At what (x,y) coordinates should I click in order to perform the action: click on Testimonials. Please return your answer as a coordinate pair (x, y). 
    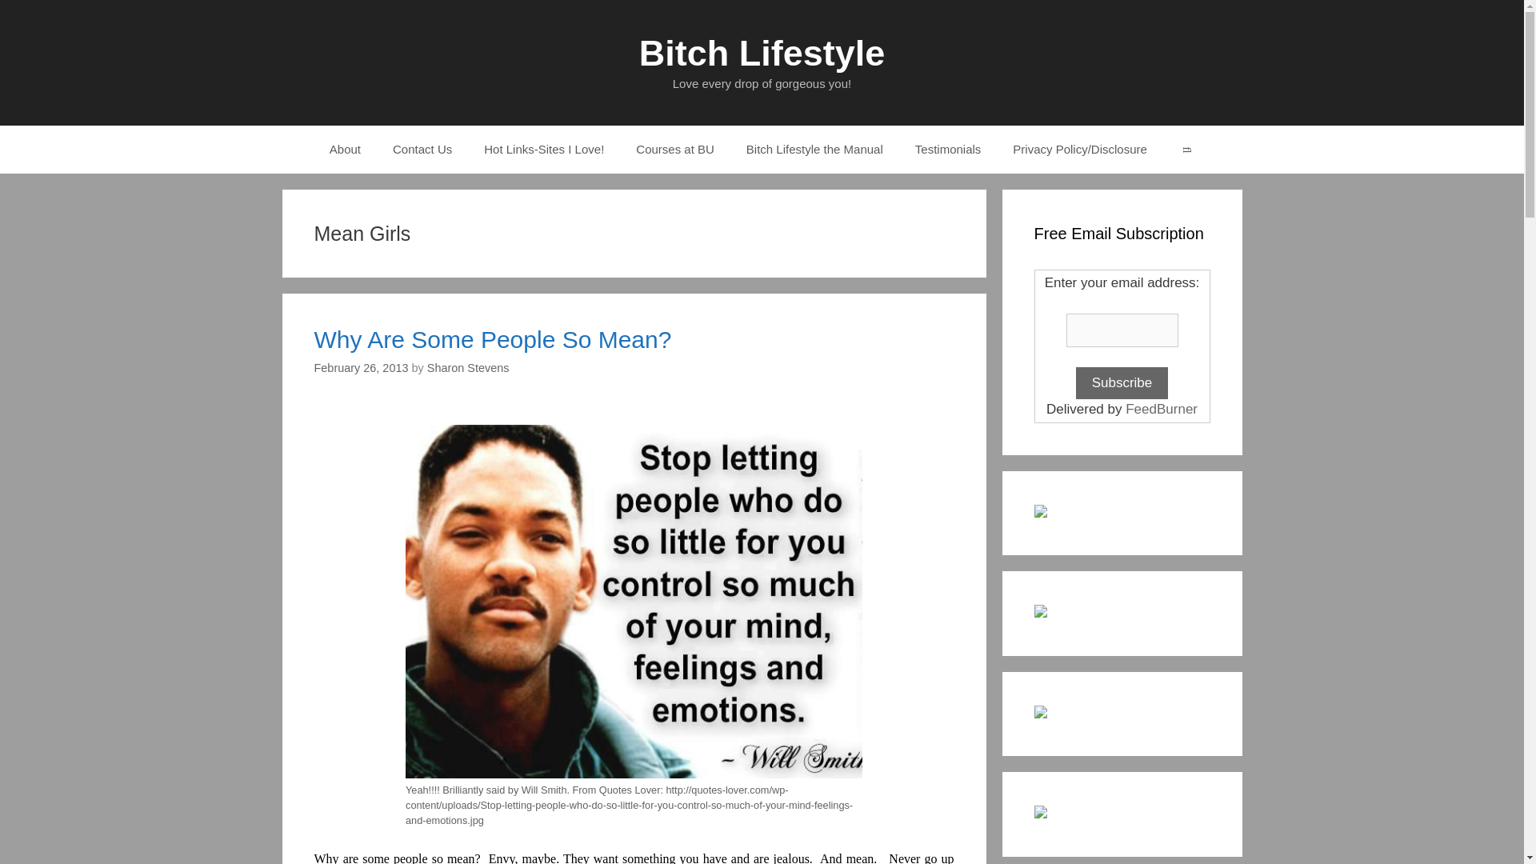
    Looking at the image, I should click on (947, 149).